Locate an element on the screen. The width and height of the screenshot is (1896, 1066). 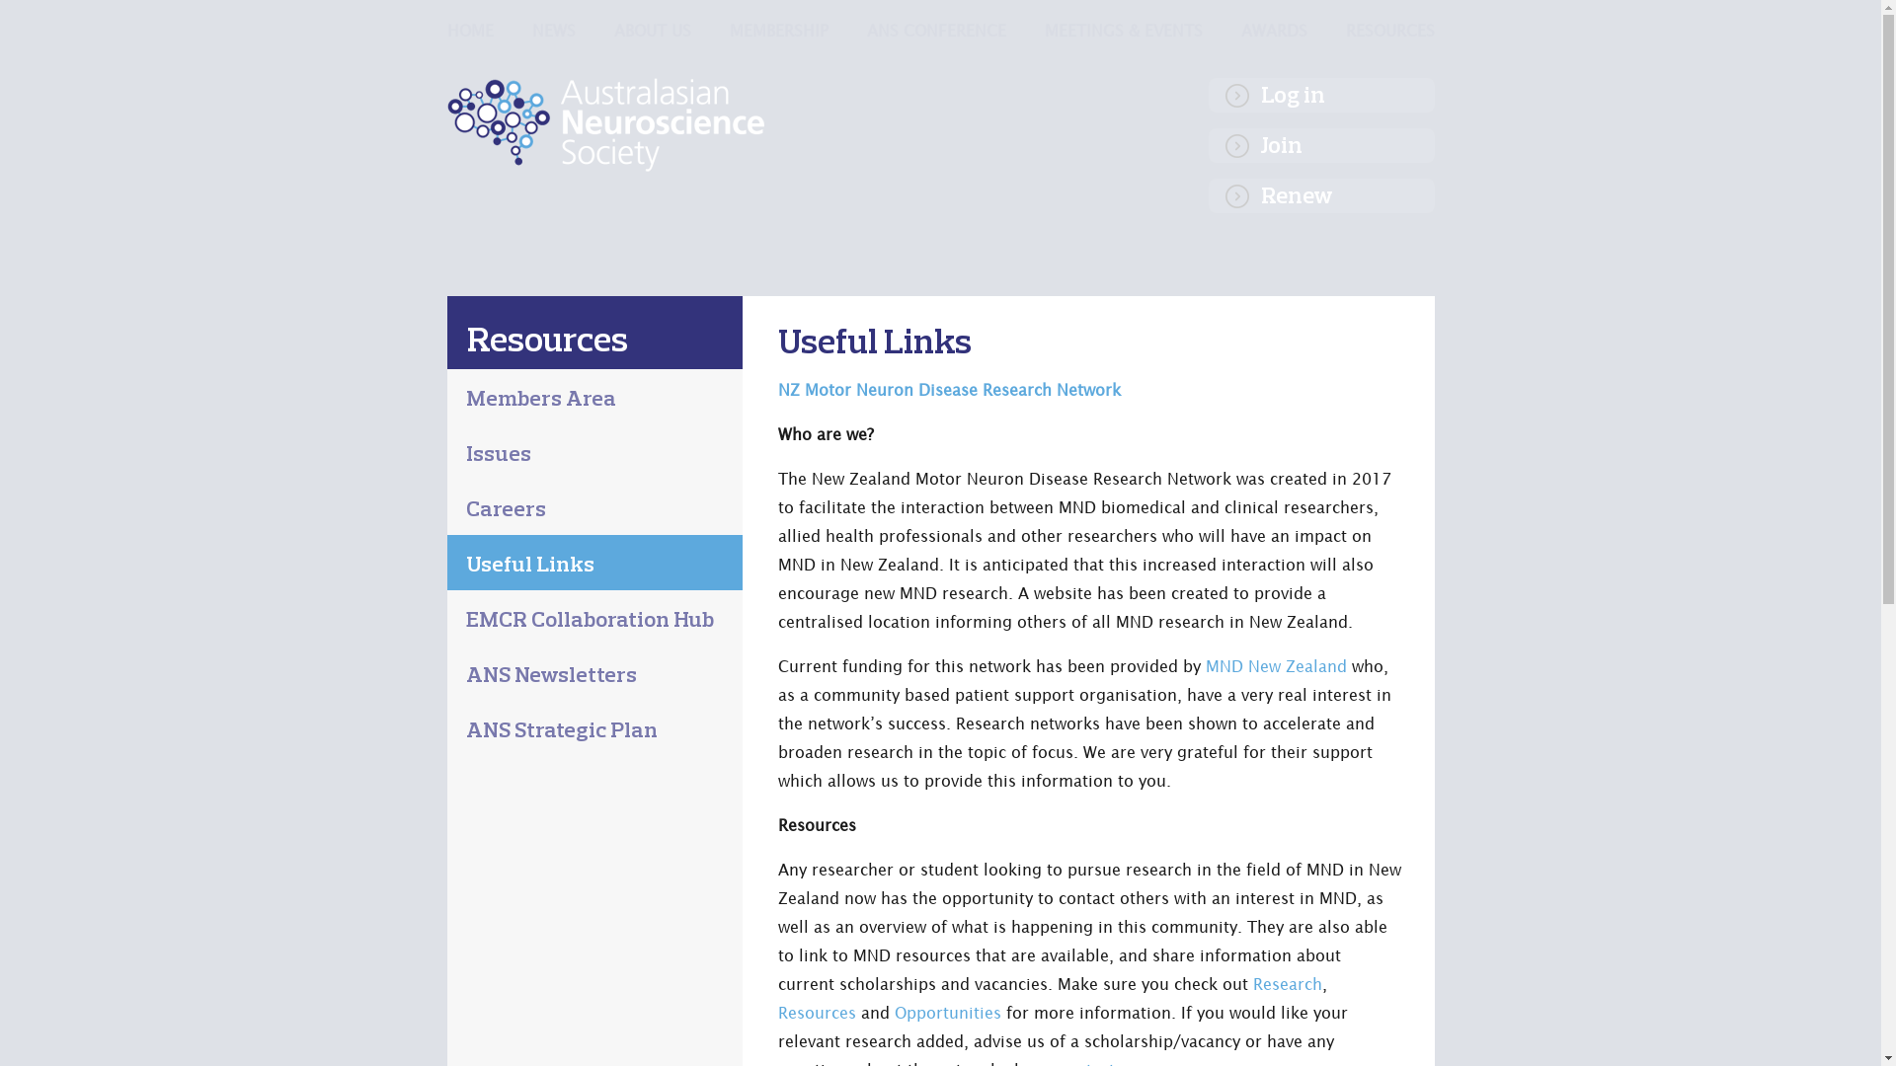
HOME is located at coordinates (470, 31).